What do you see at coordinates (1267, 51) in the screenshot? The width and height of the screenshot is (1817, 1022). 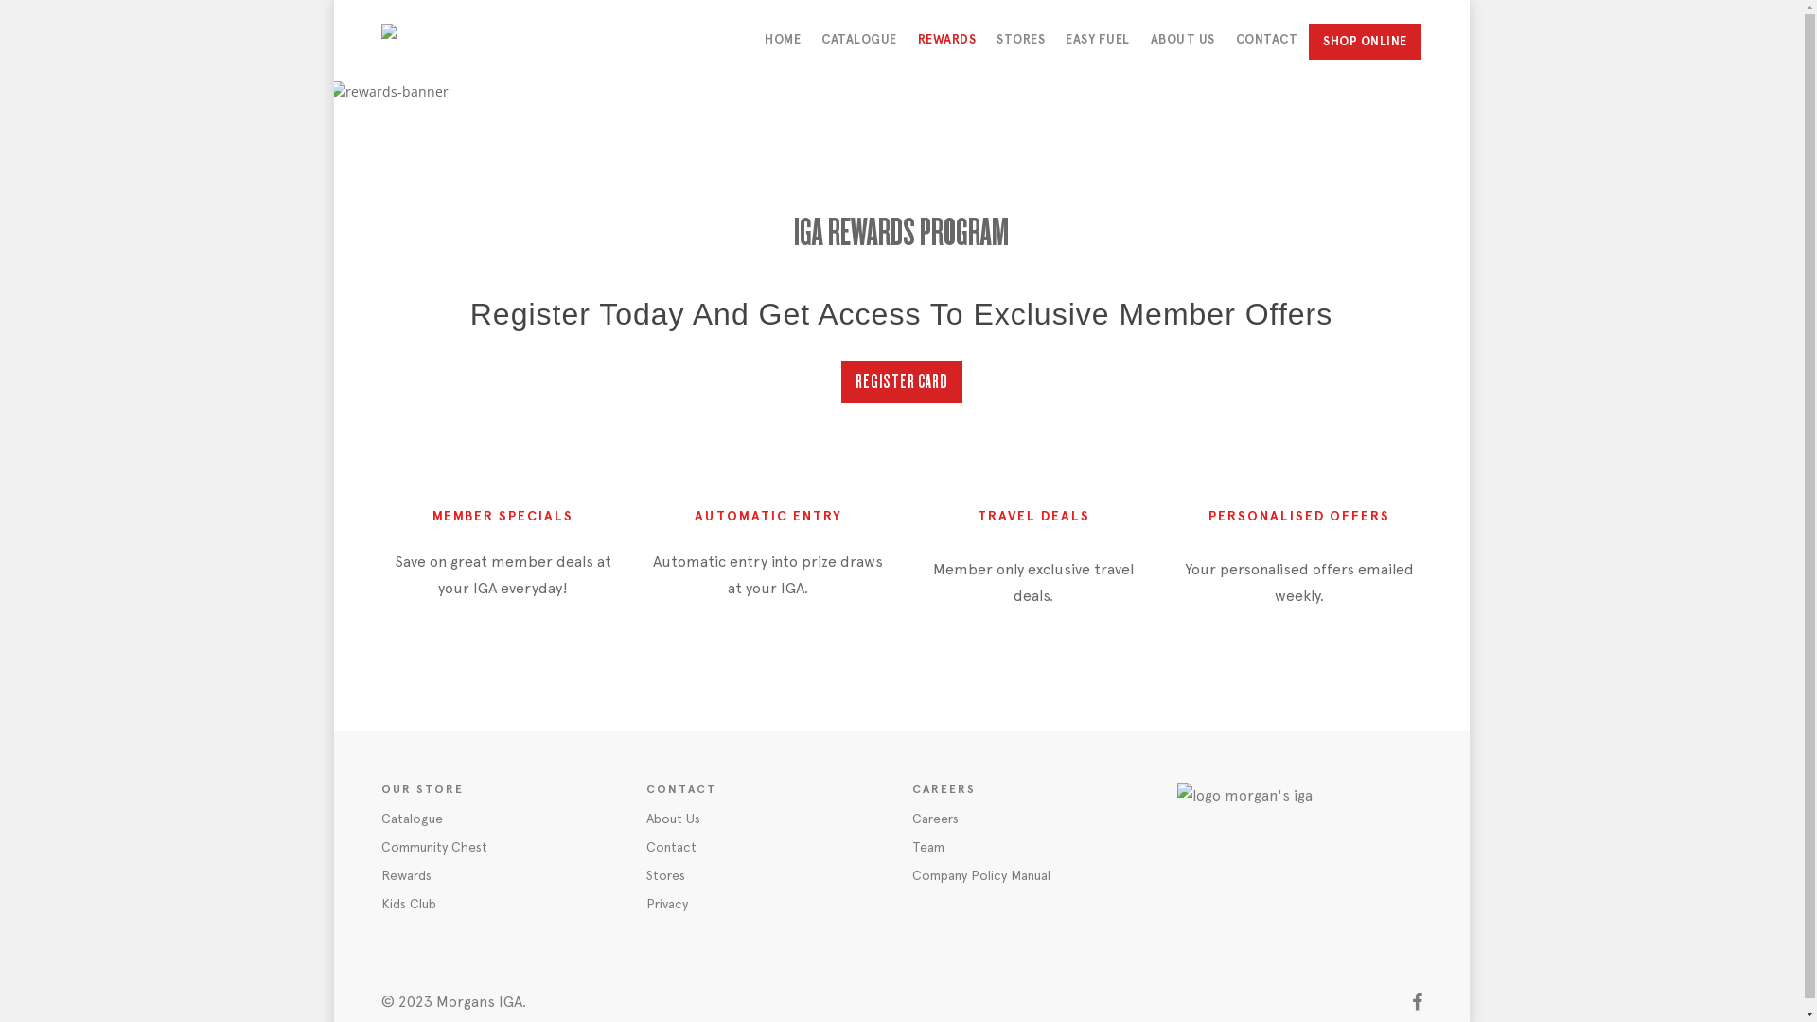 I see `CONTACT` at bounding box center [1267, 51].